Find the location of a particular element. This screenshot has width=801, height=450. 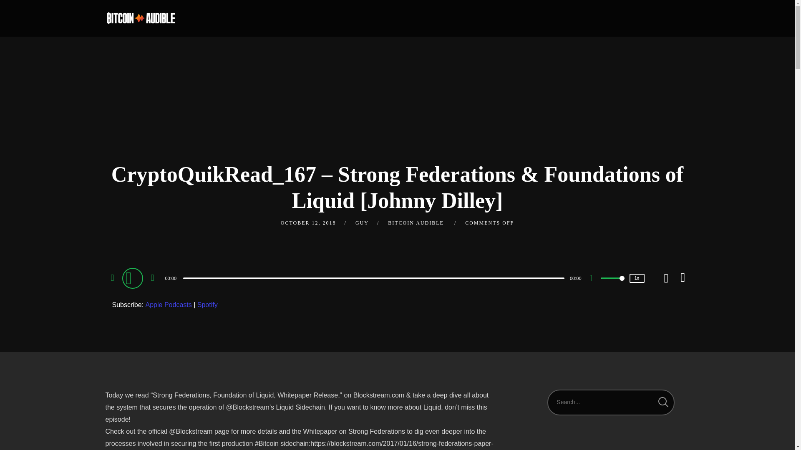

Apple Podcasts is located at coordinates (169, 305).